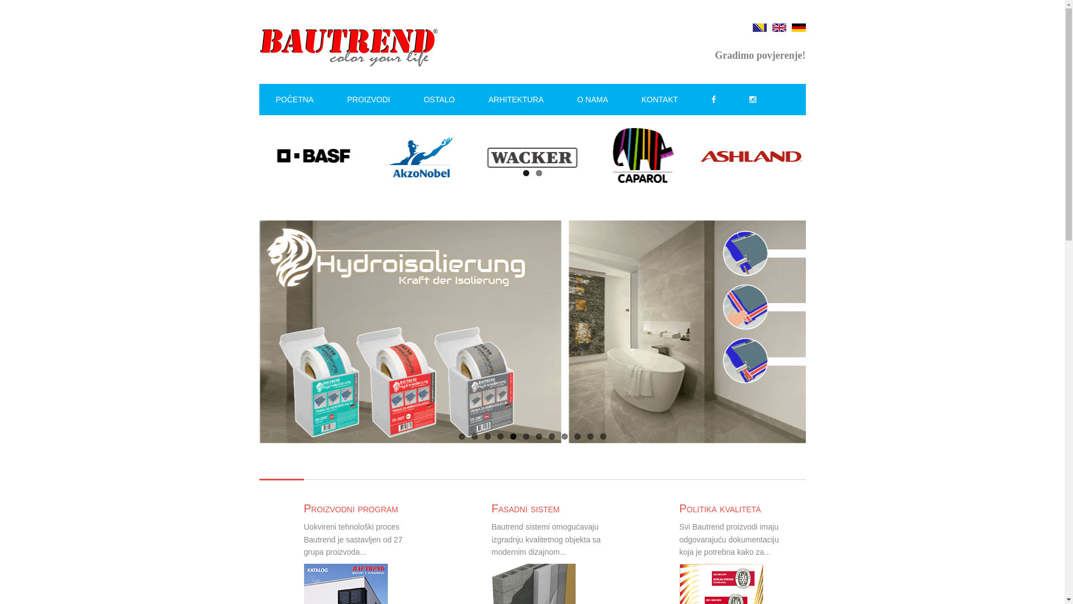  What do you see at coordinates (526, 173) in the screenshot?
I see `1` at bounding box center [526, 173].